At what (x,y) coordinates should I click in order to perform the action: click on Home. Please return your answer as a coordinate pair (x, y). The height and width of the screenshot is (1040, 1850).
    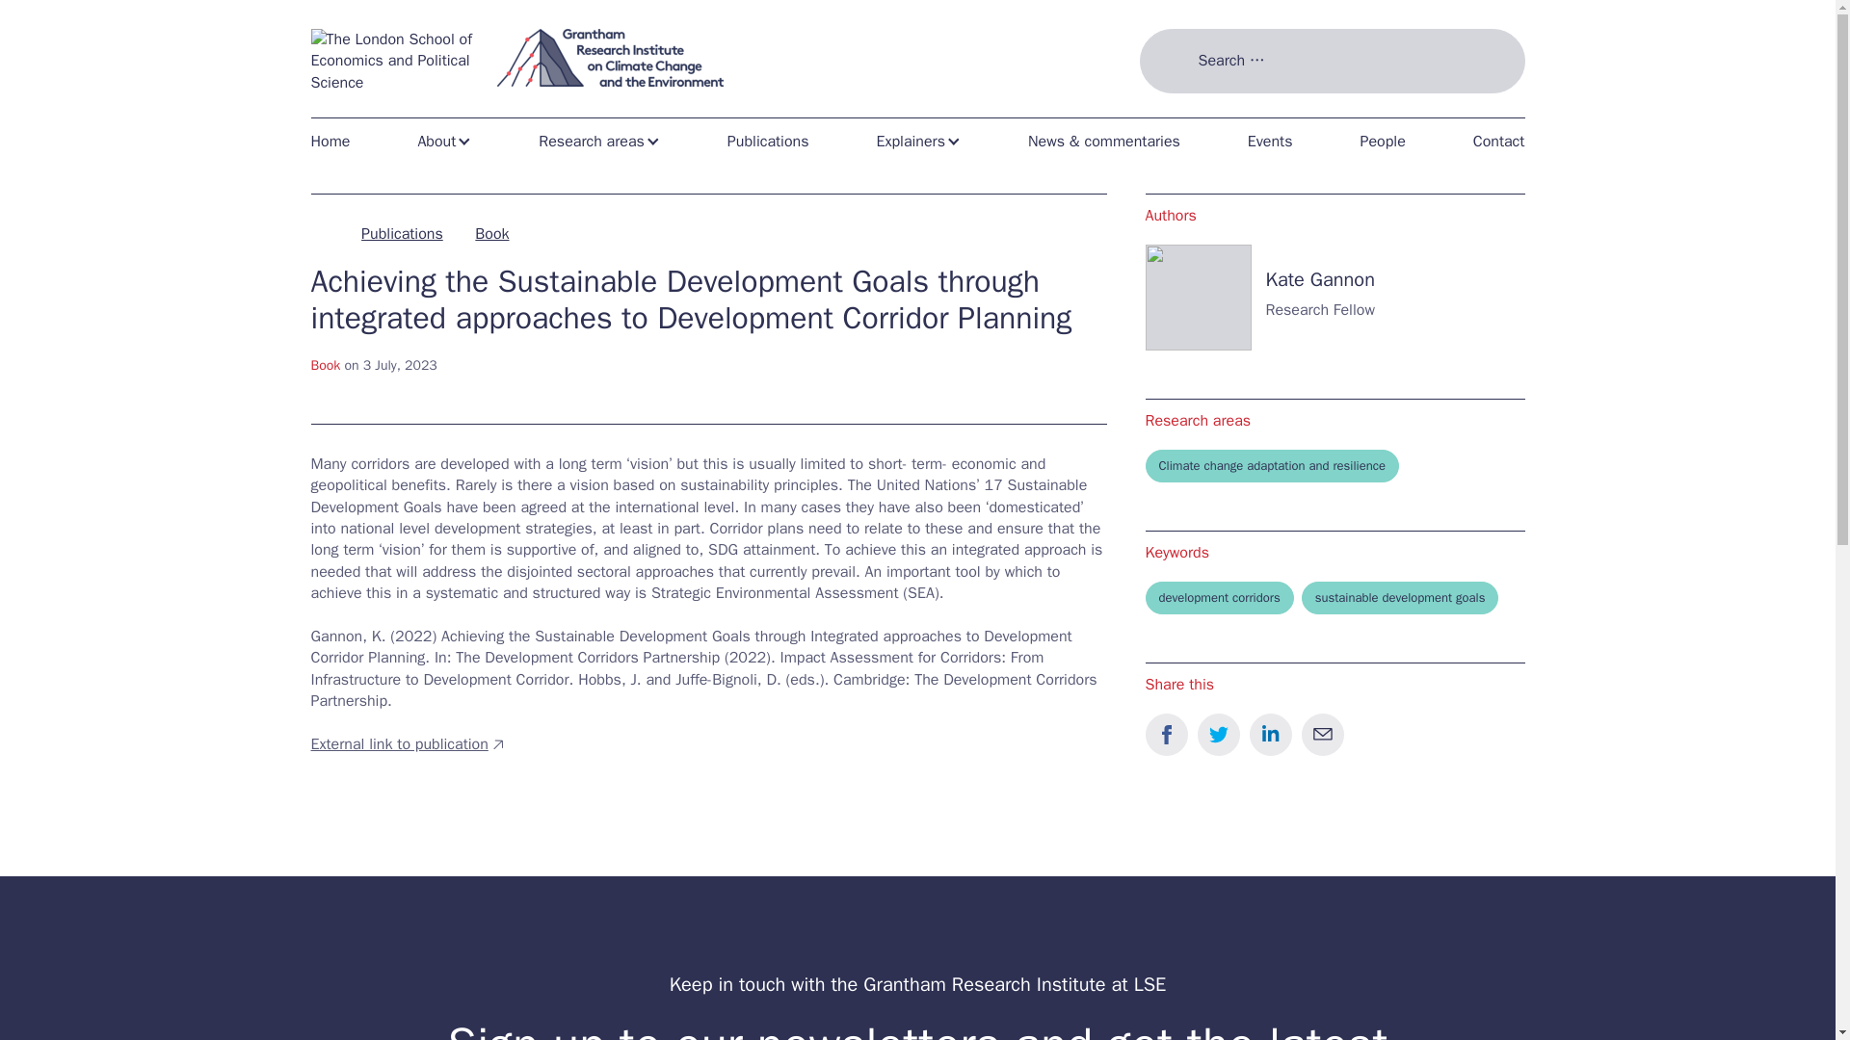
    Looking at the image, I should click on (337, 141).